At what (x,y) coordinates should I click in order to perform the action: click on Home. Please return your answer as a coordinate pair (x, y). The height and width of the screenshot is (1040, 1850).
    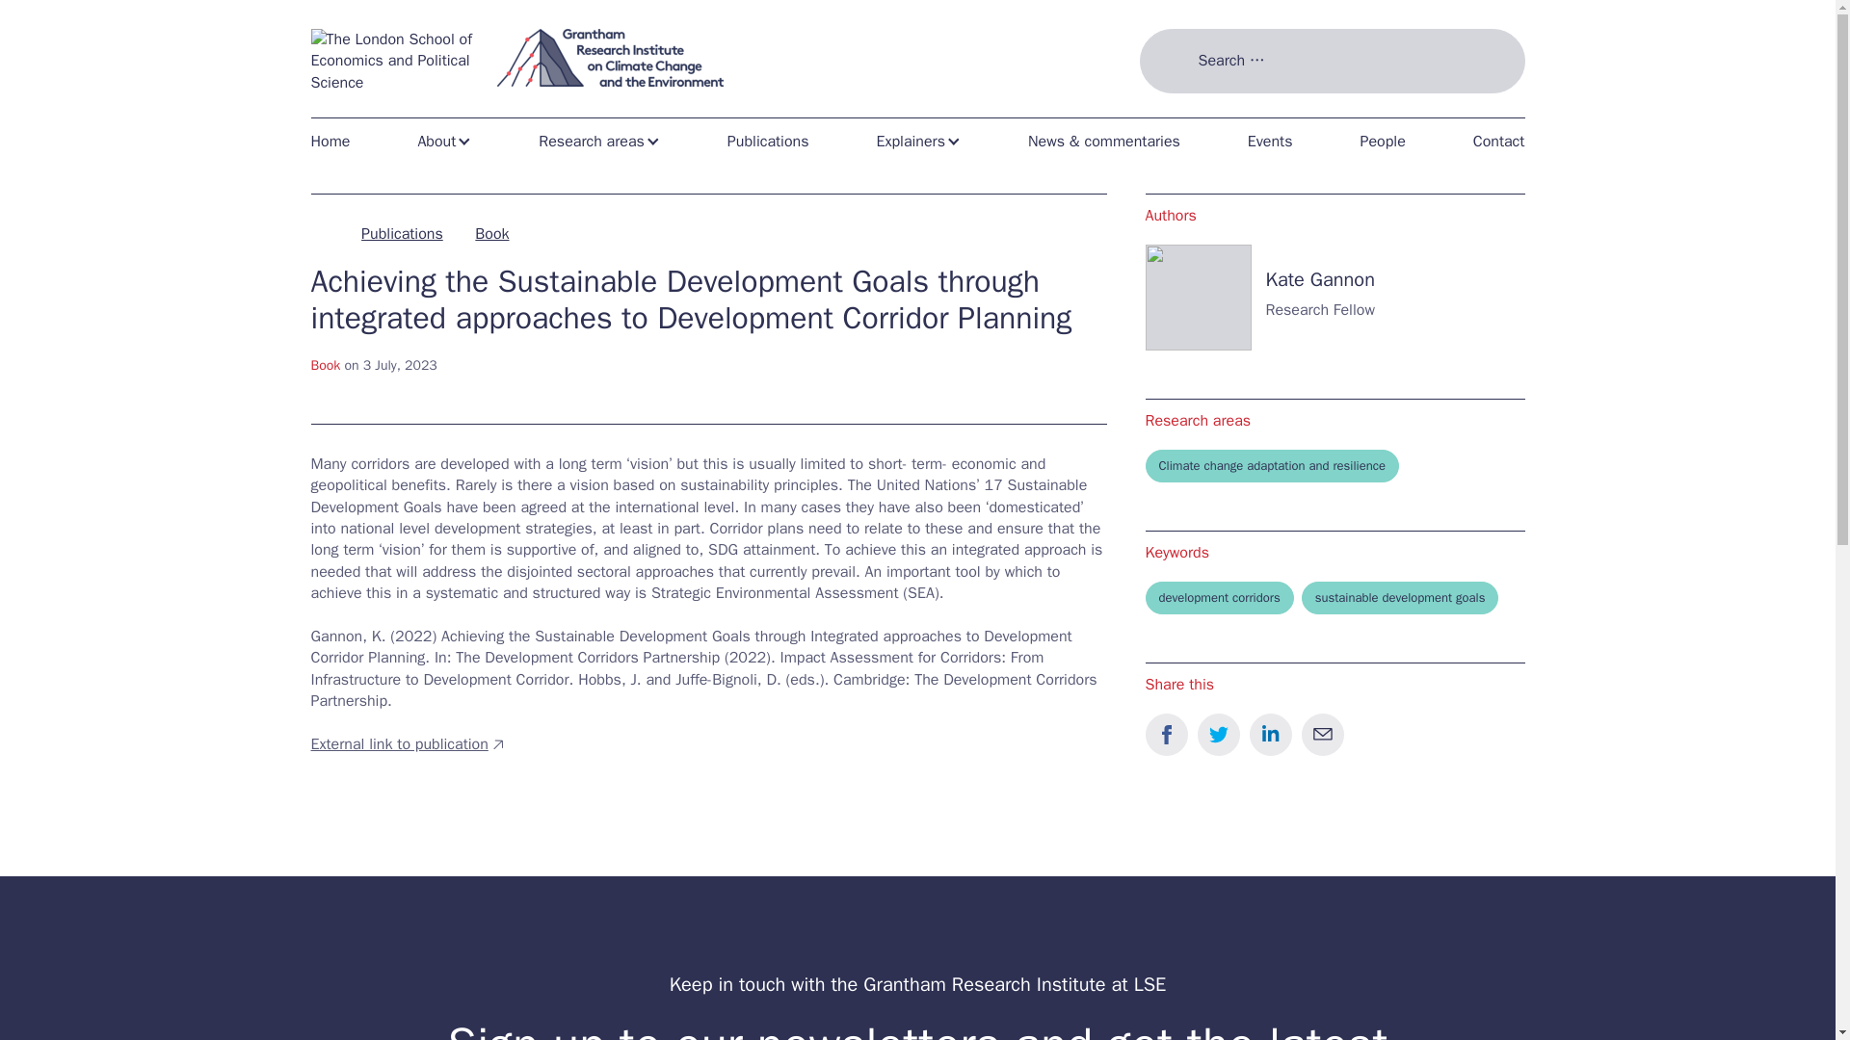
    Looking at the image, I should click on (337, 141).